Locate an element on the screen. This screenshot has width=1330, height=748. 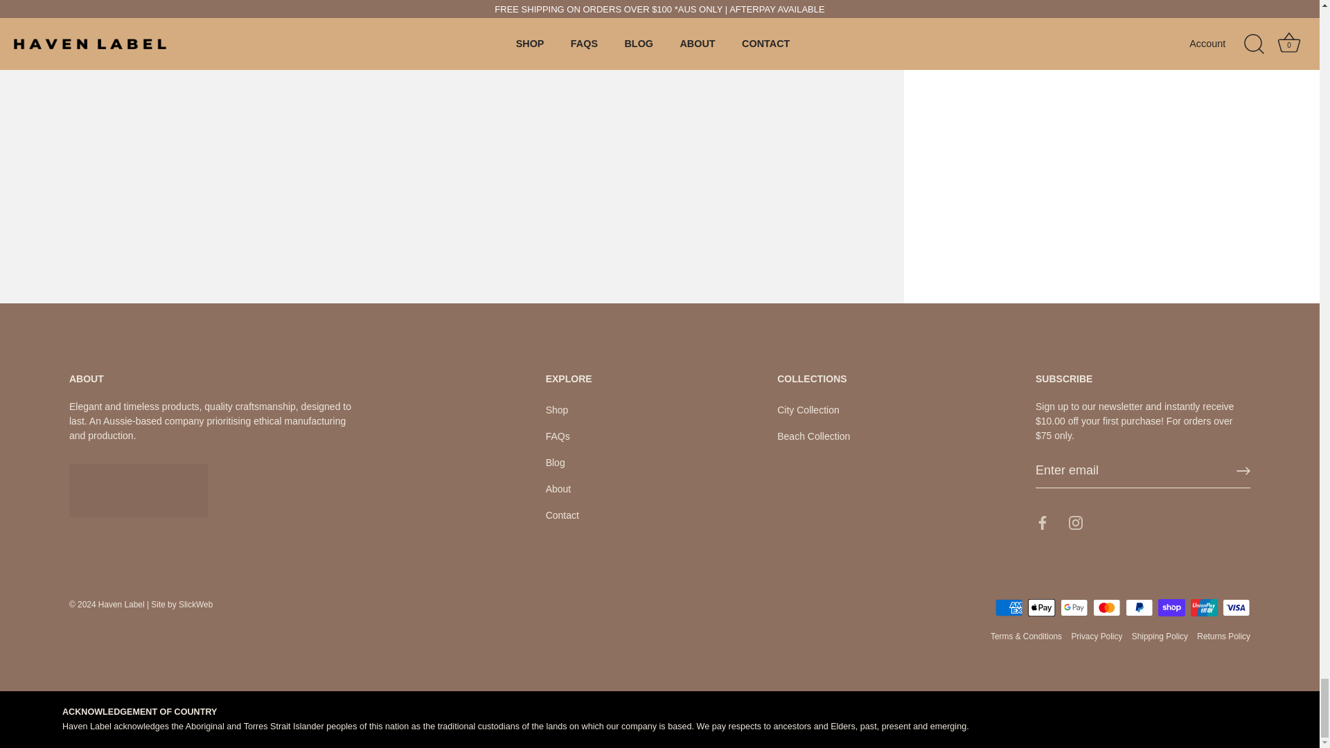
Shop Pay is located at coordinates (1171, 607).